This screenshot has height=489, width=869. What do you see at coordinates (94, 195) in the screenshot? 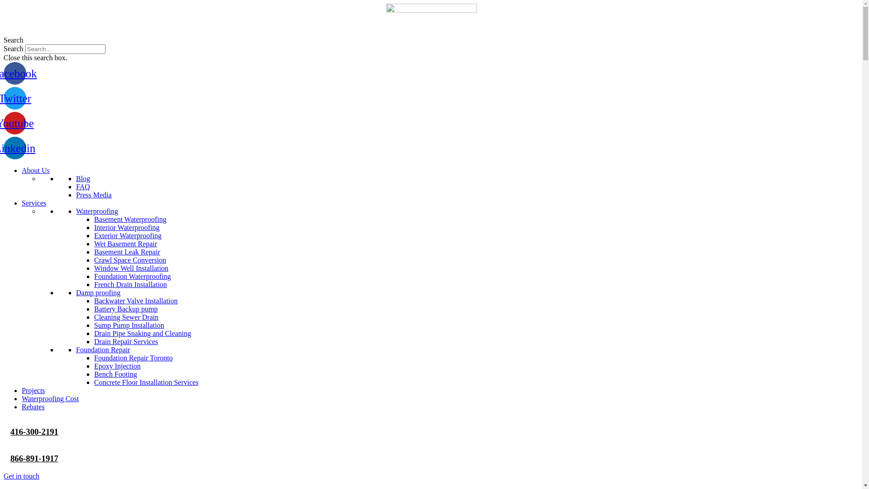
I see `Press Media` at bounding box center [94, 195].